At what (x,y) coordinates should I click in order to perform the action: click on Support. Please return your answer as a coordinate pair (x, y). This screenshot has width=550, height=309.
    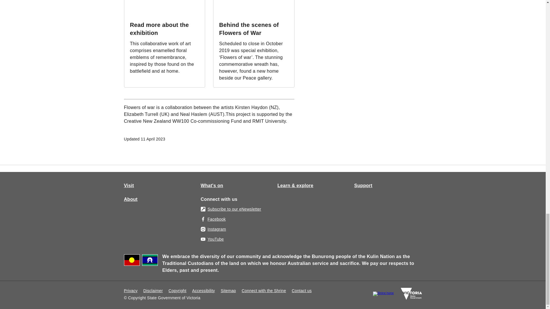
    Looking at the image, I should click on (363, 185).